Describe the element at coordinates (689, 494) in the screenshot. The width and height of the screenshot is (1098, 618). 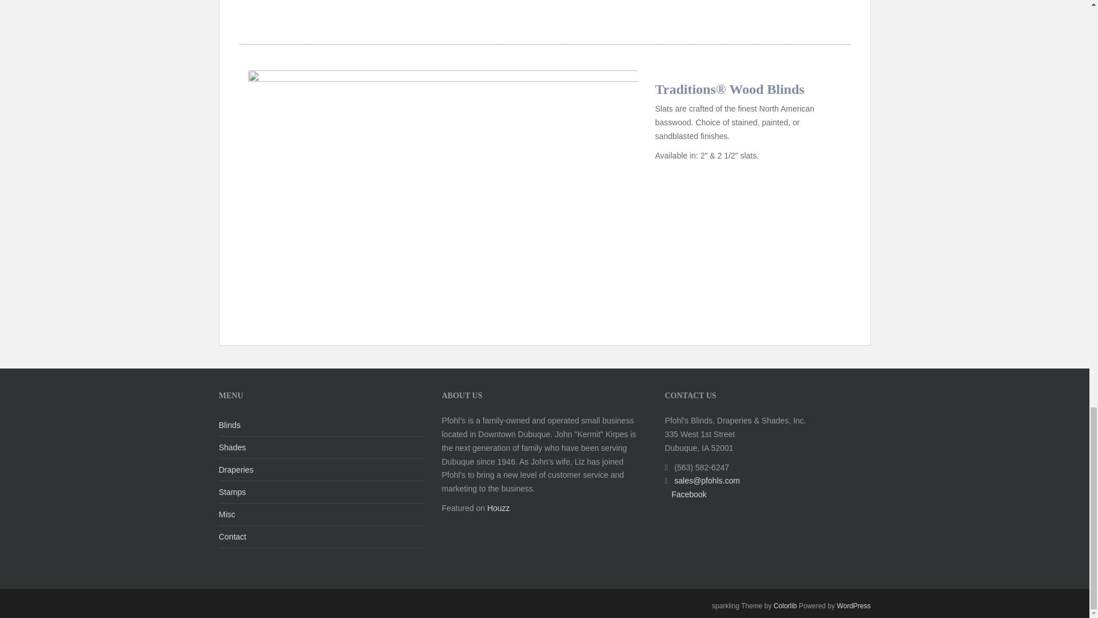
I see `Facebook` at that location.